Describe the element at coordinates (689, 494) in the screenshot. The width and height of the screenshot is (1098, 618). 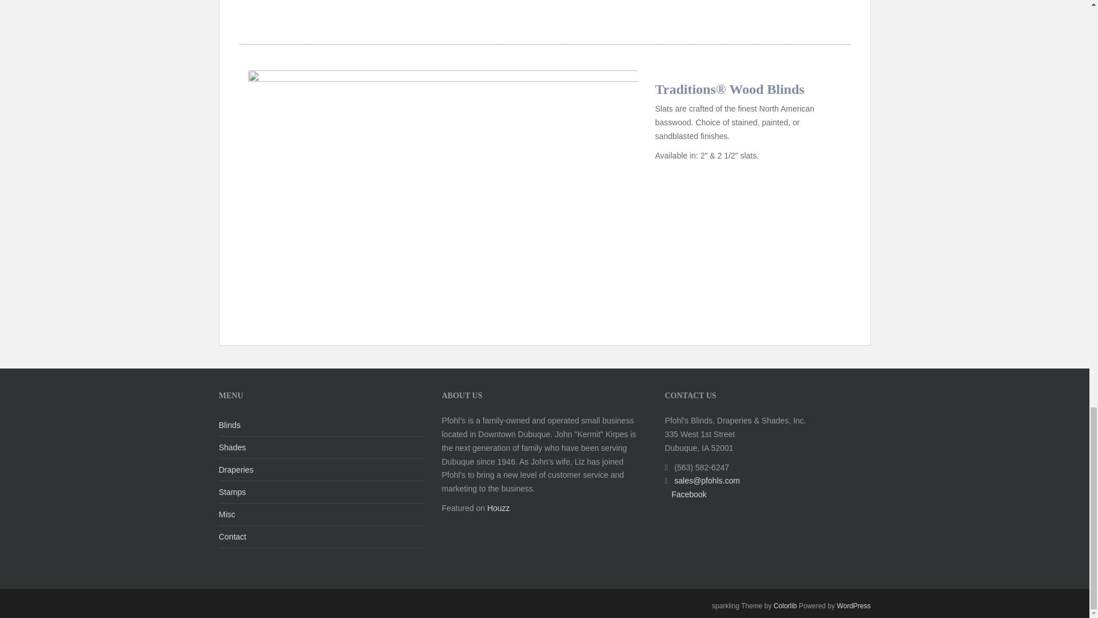
I see `Facebook` at that location.